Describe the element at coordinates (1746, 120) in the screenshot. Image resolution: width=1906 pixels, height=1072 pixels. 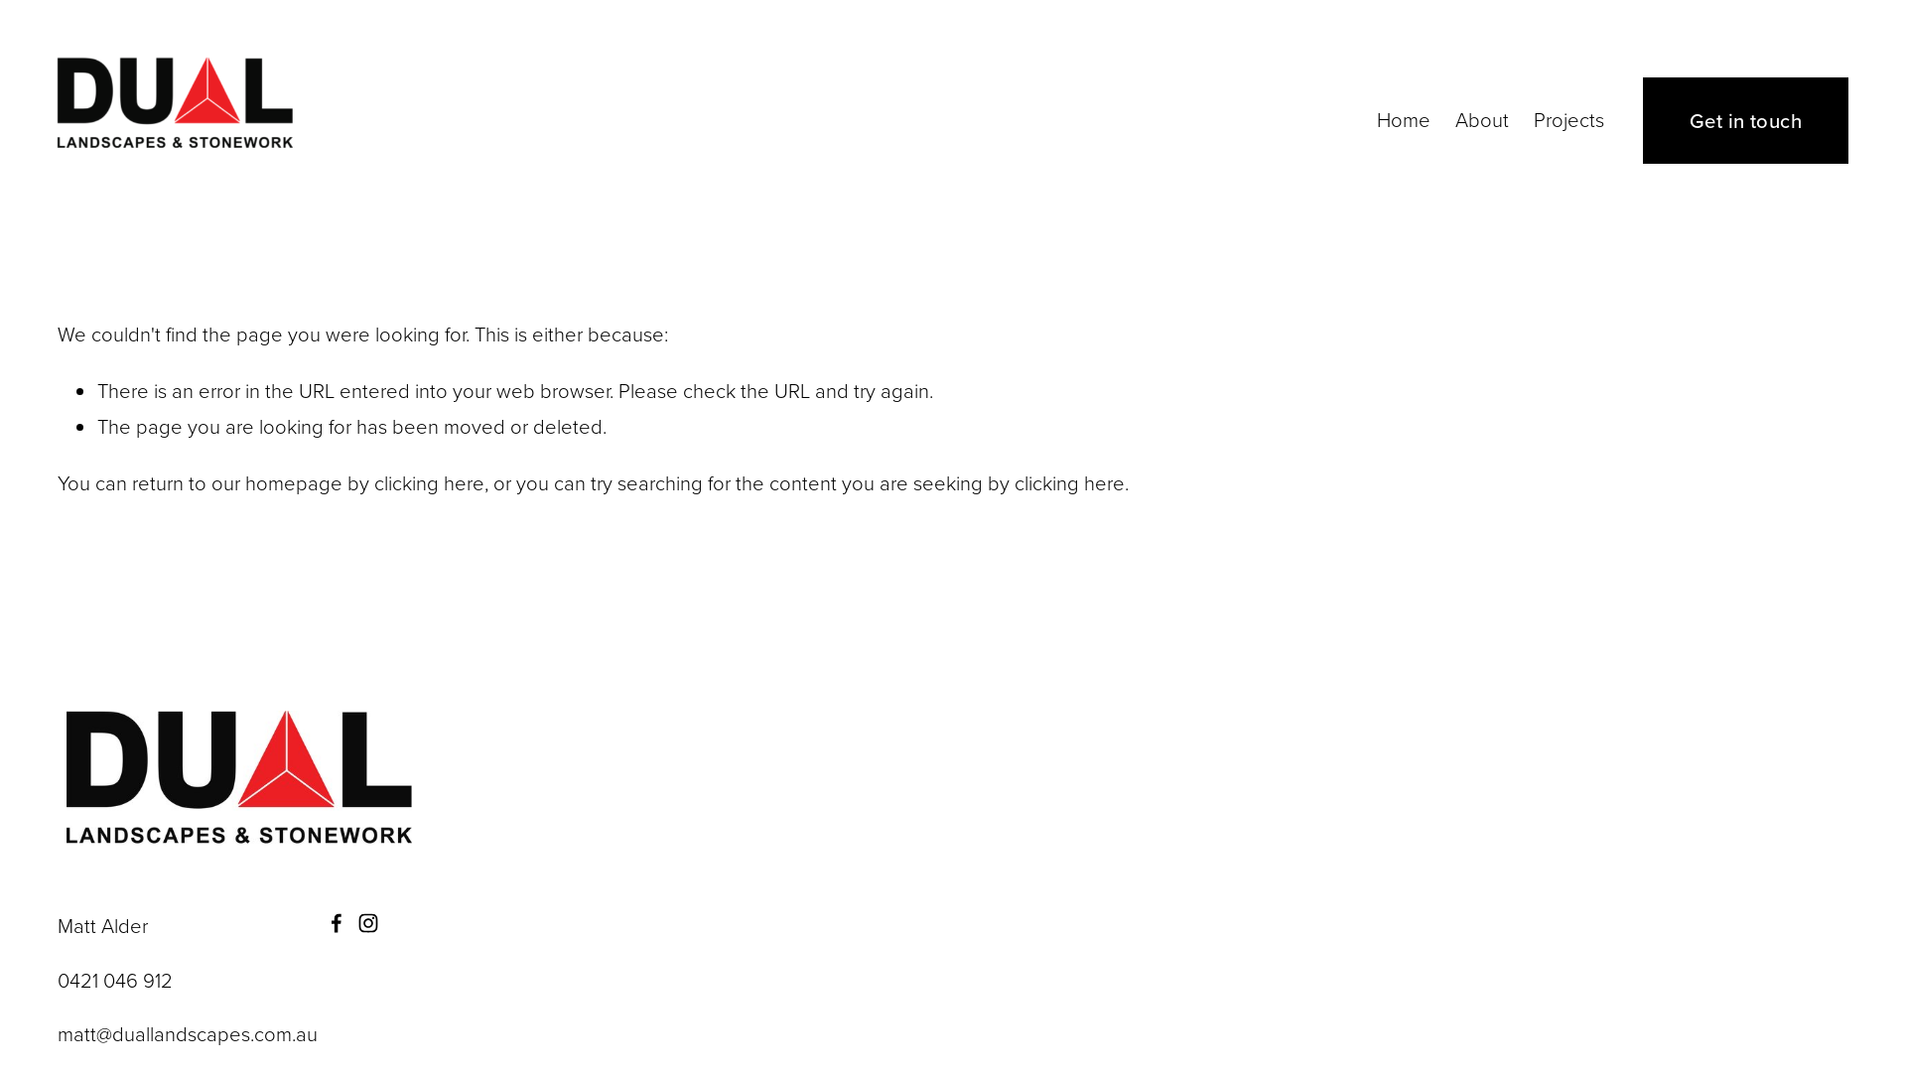
I see `Get in touch` at that location.